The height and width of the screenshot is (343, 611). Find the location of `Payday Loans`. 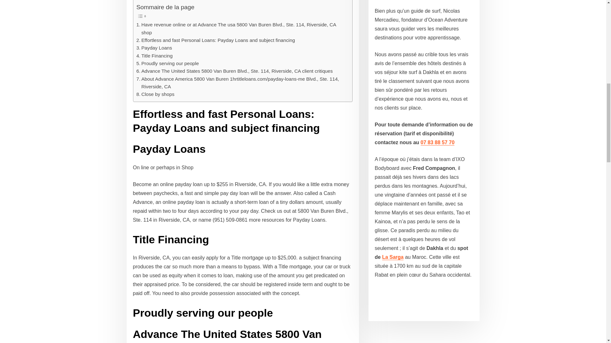

Payday Loans is located at coordinates (154, 48).